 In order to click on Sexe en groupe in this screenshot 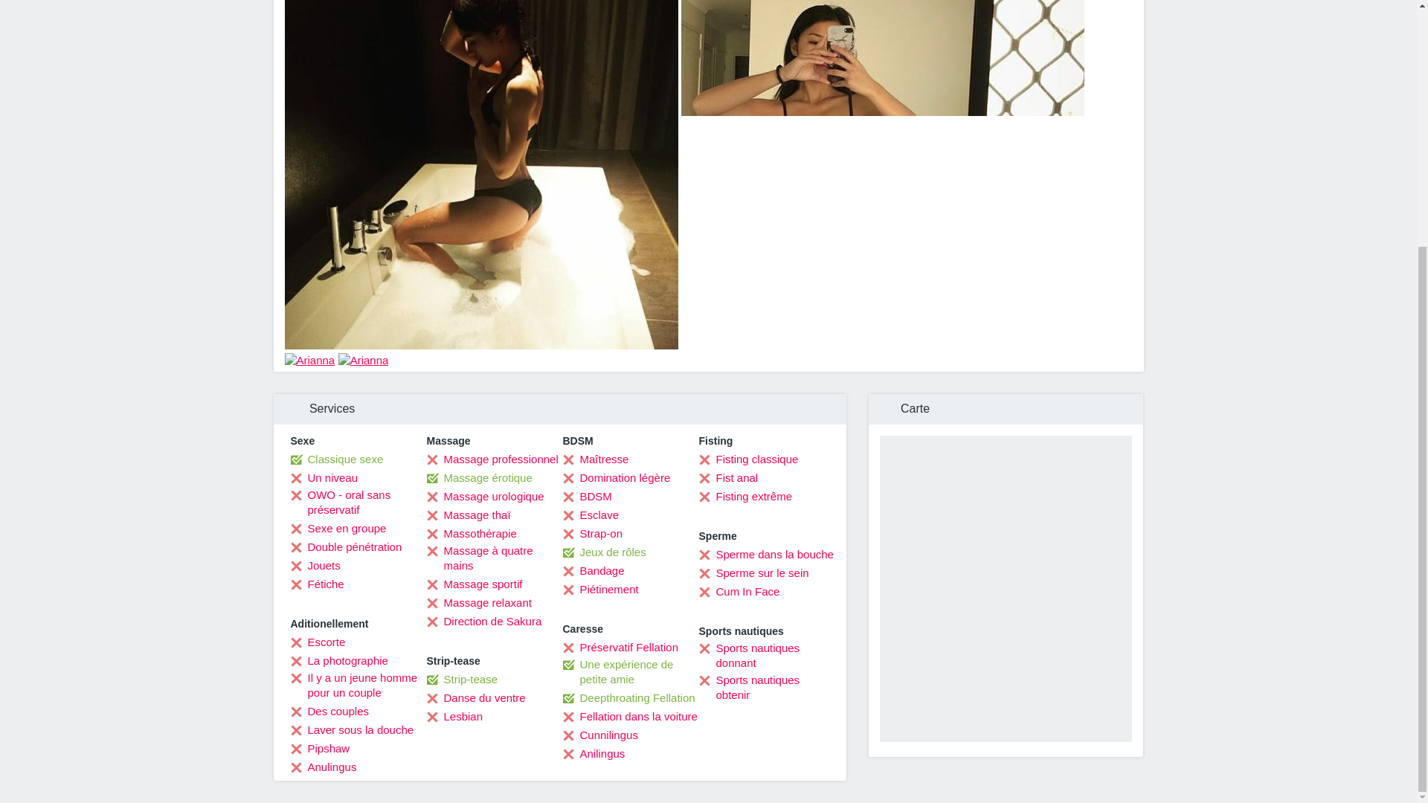, I will do `click(338, 528)`.